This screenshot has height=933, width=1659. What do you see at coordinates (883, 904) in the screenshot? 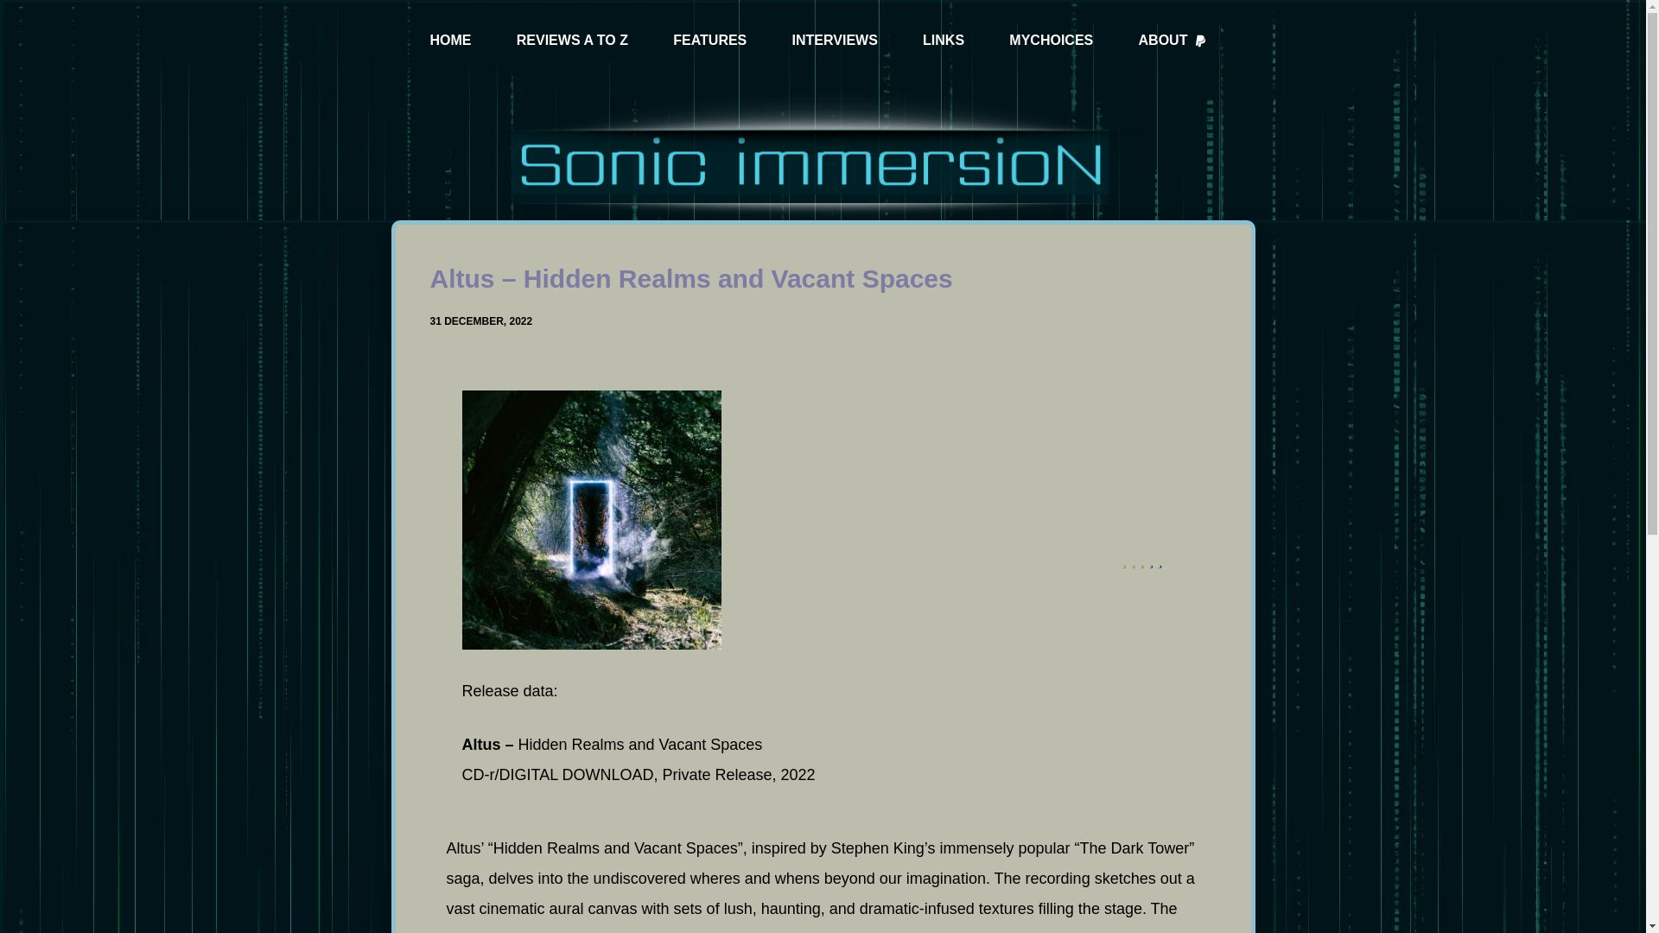
I see `CreativeThemes` at bounding box center [883, 904].